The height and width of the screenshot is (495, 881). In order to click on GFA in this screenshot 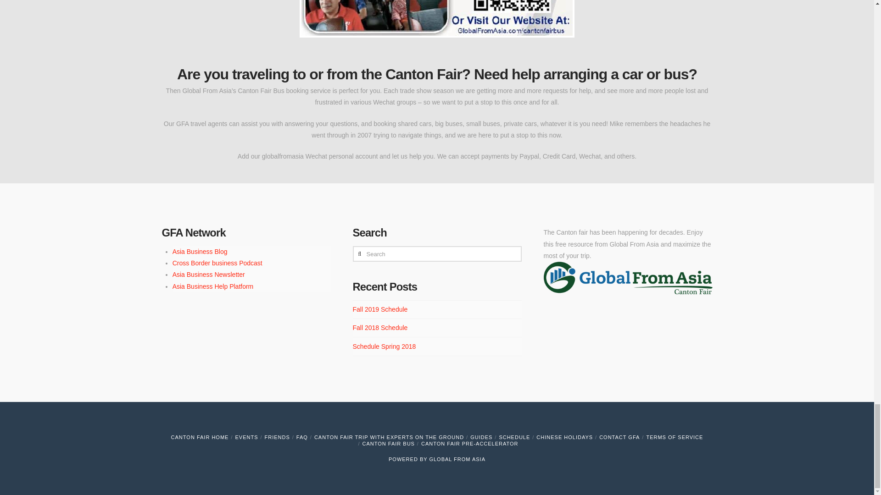, I will do `click(457, 459)`.